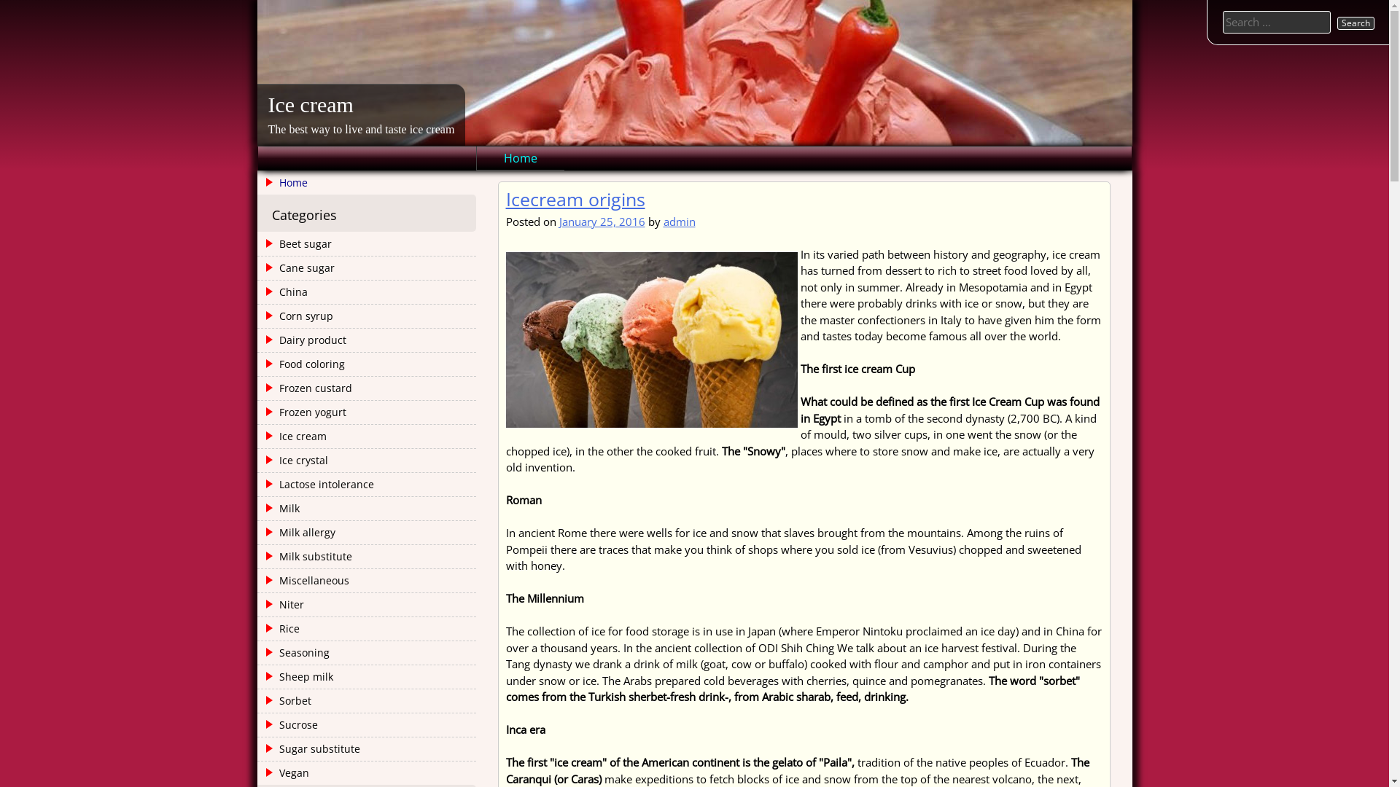  Describe the element at coordinates (293, 436) in the screenshot. I see `Ice cream` at that location.